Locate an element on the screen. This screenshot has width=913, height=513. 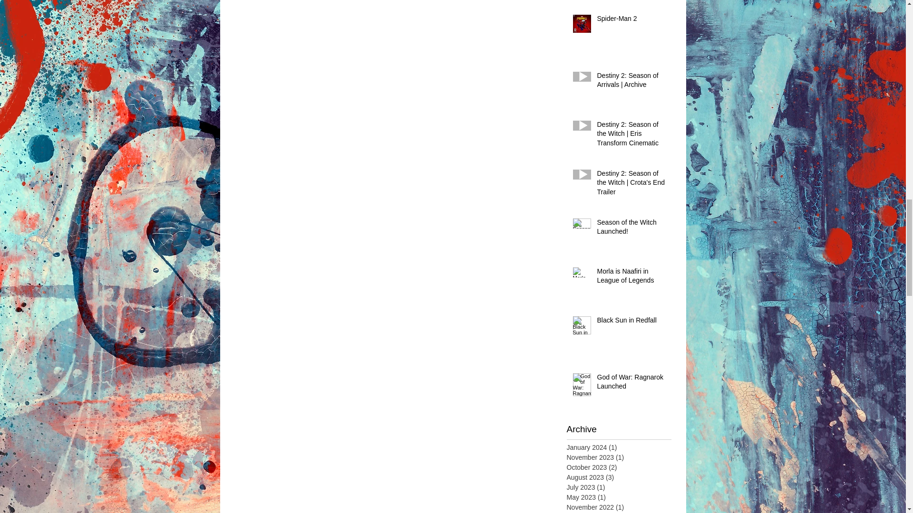
Season of the Witch Launched! is located at coordinates (631, 229).